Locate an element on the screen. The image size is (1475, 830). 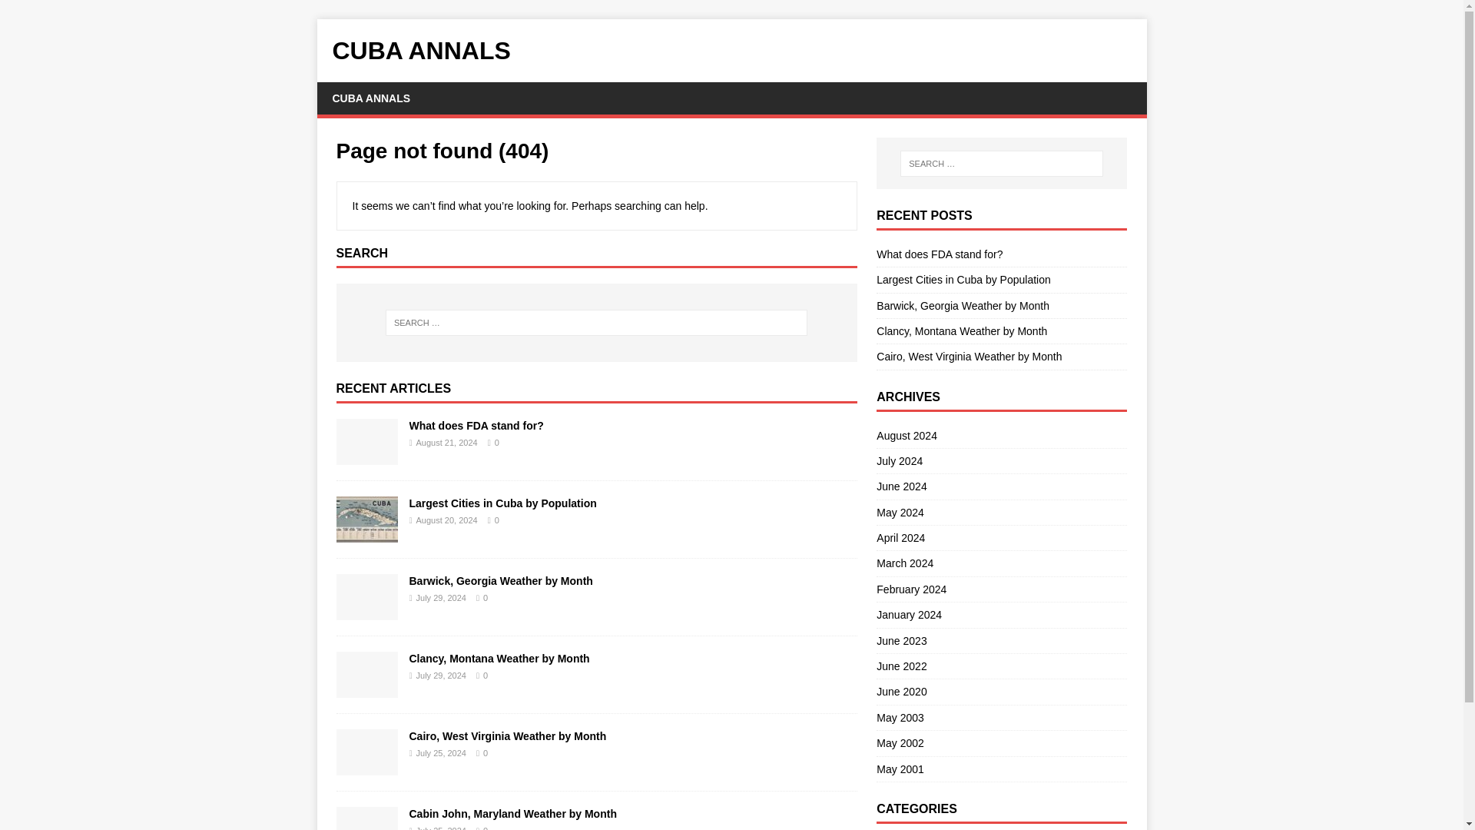
Largest Cities in Cuba by Population is located at coordinates (502, 503).